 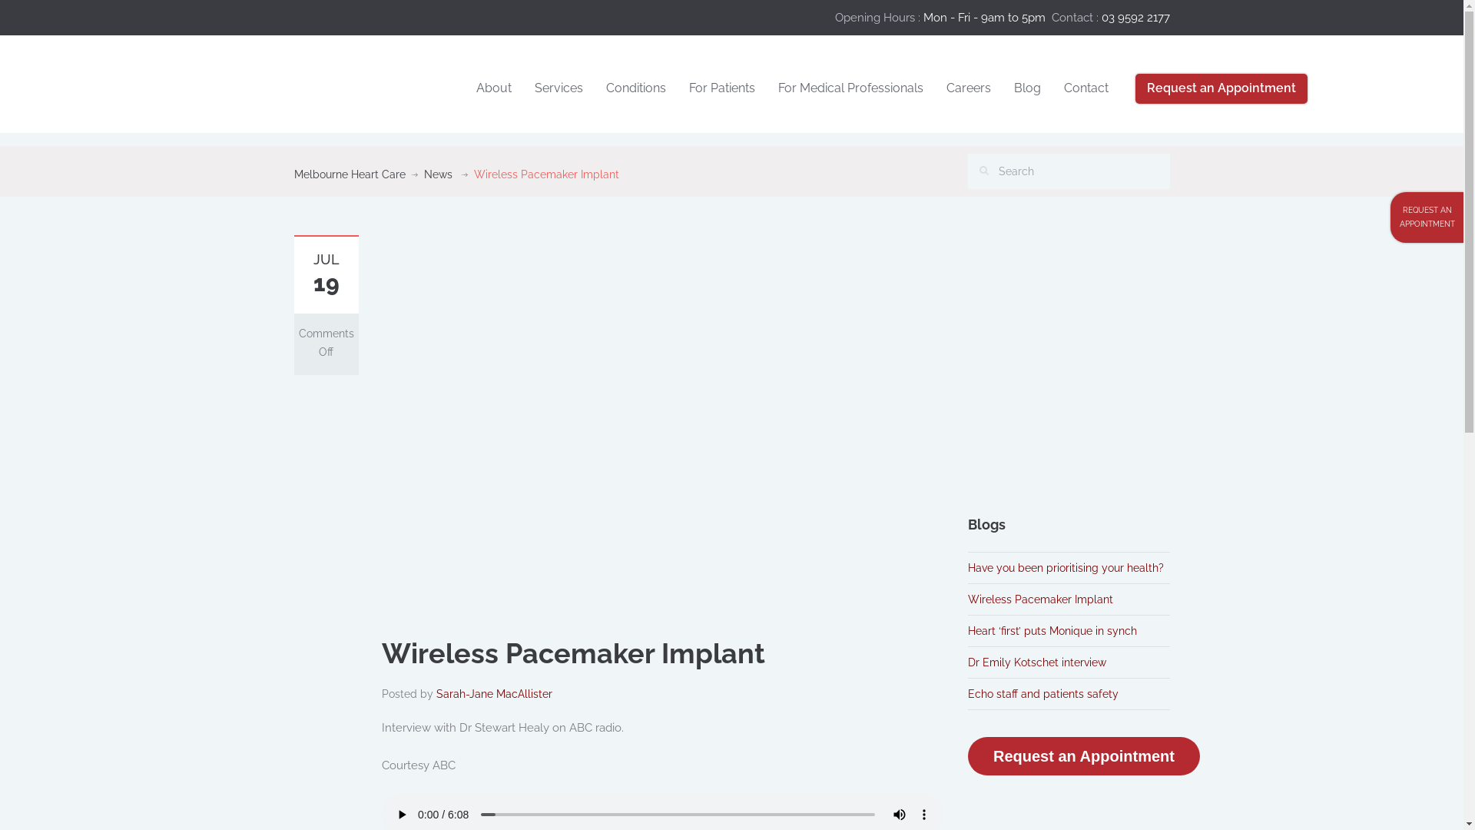 What do you see at coordinates (1221, 89) in the screenshot?
I see `Request an Appointment` at bounding box center [1221, 89].